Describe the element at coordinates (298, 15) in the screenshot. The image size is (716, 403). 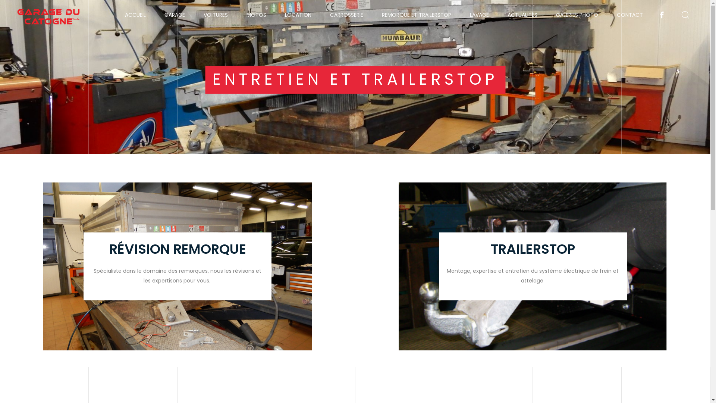
I see `LOCATION` at that location.